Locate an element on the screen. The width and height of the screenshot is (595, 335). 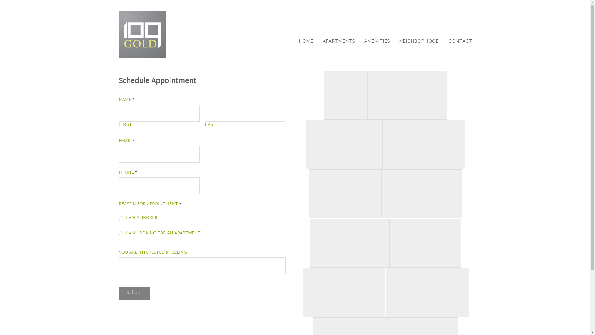
APARTMENTS is located at coordinates (338, 42).